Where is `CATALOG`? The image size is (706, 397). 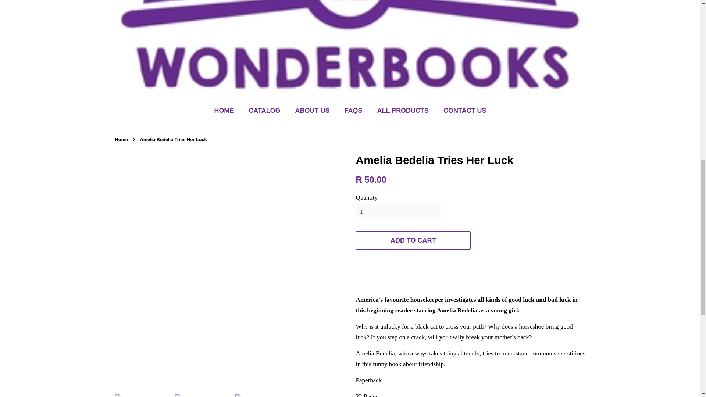
CATALOG is located at coordinates (265, 111).